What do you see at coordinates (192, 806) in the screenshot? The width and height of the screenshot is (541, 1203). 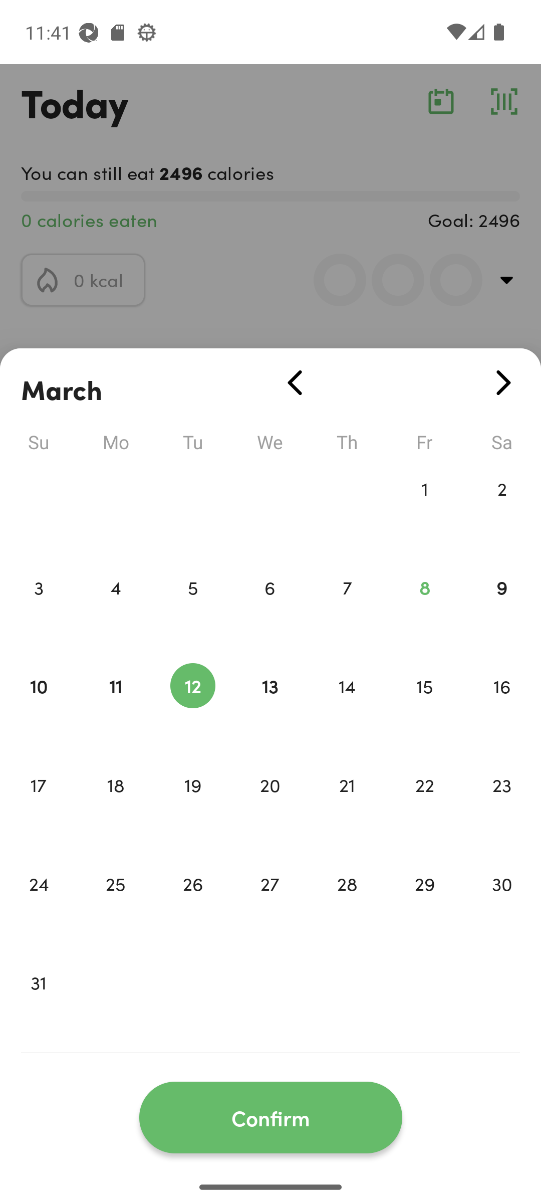 I see `19` at bounding box center [192, 806].